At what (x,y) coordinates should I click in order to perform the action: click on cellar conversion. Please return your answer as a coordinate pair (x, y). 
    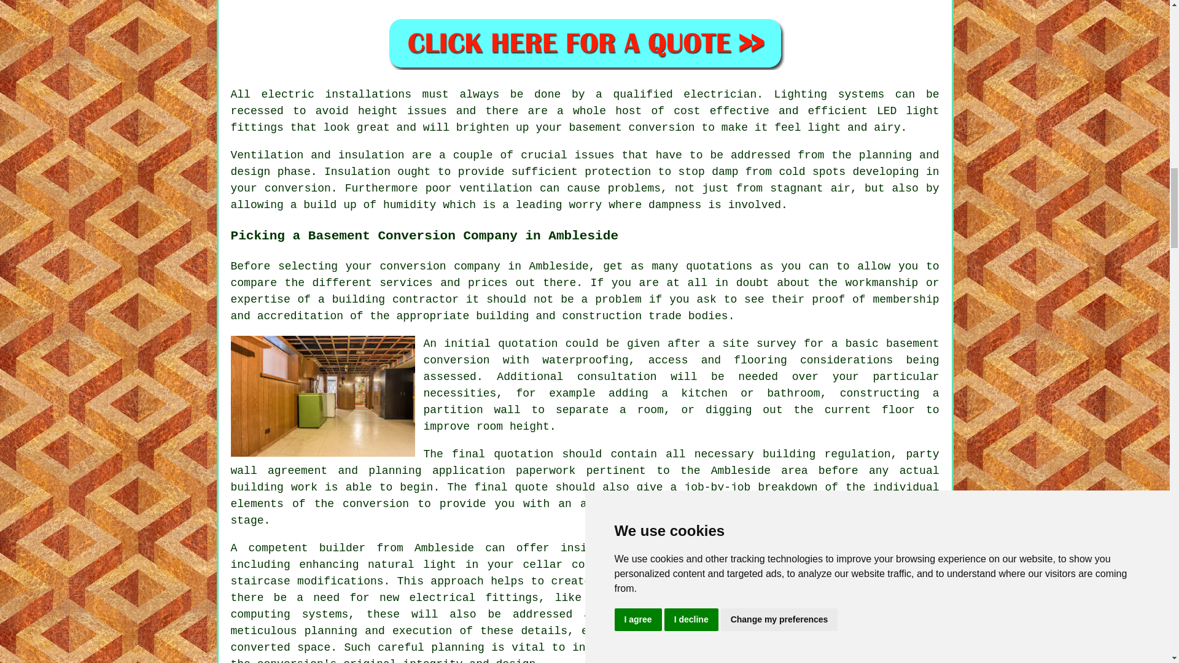
    Looking at the image, I should click on (580, 565).